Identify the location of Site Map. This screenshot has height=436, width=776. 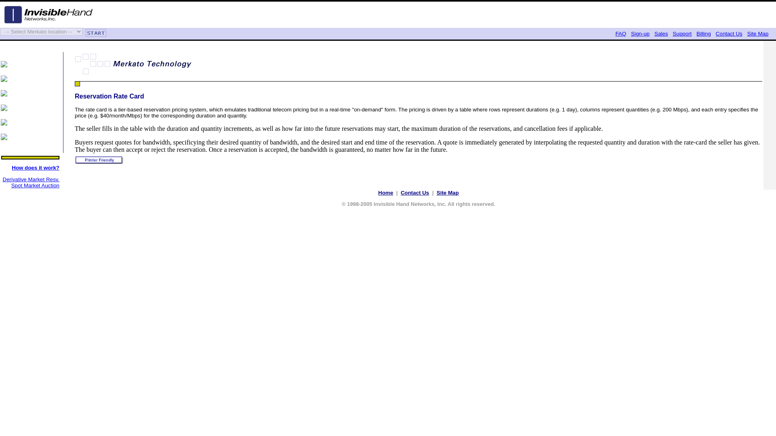
(447, 192).